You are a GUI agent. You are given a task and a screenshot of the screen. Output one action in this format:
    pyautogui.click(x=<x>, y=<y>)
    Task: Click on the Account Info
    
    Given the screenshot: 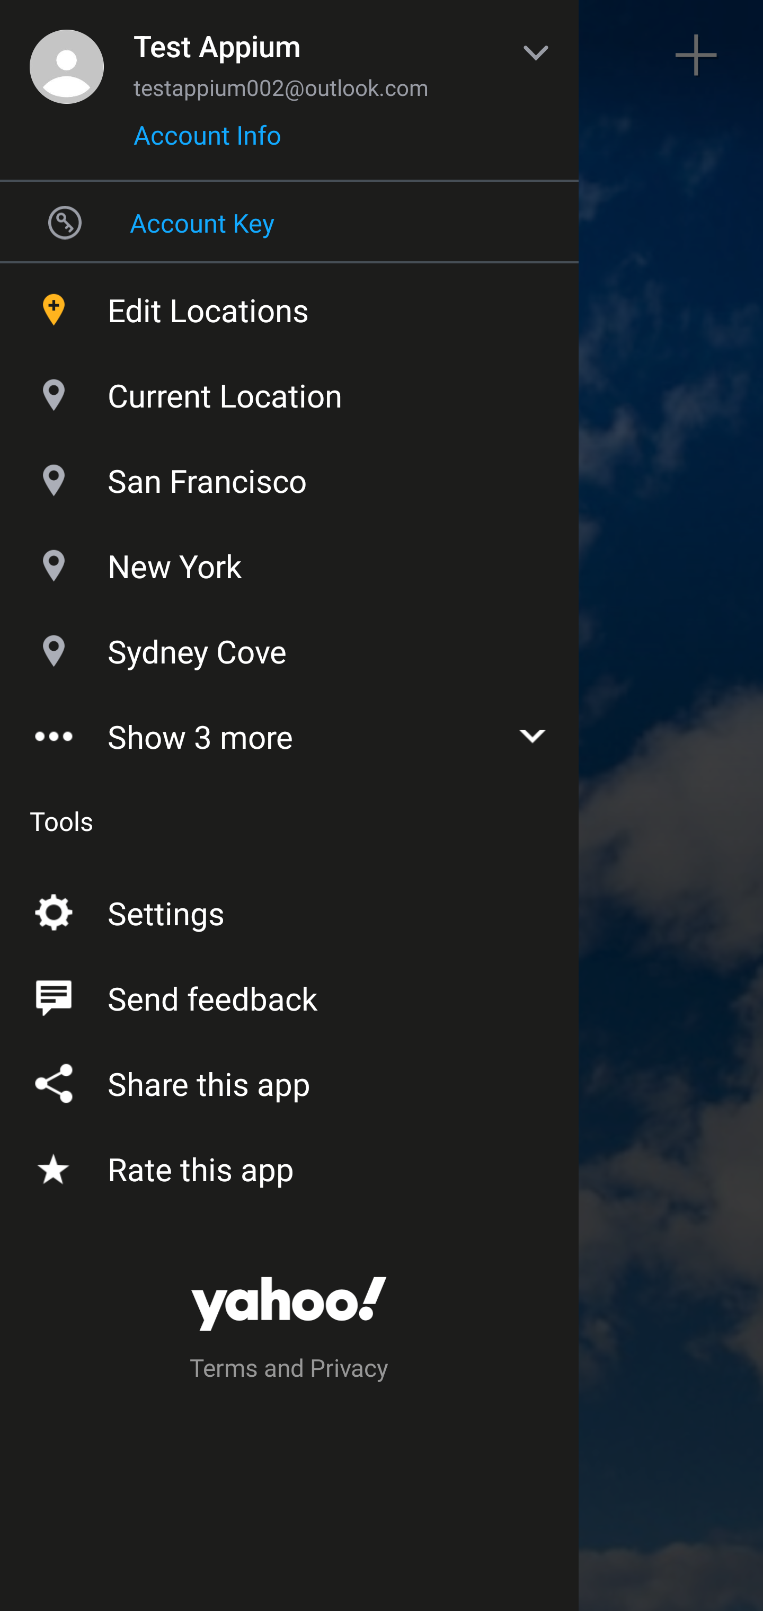 What is the action you would take?
    pyautogui.click(x=207, y=141)
    